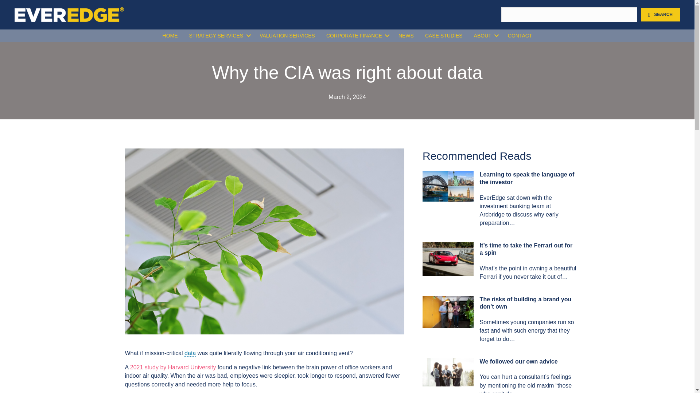  I want to click on HOME, so click(170, 36).